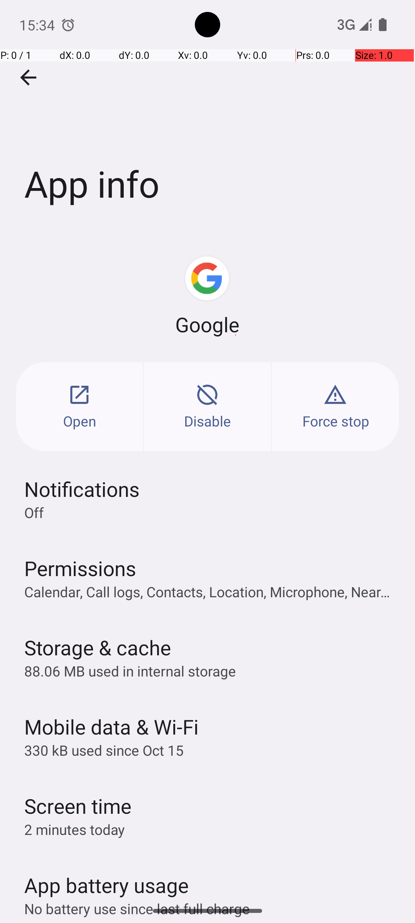  What do you see at coordinates (104, 750) in the screenshot?
I see `330 kB used since Oct 15` at bounding box center [104, 750].